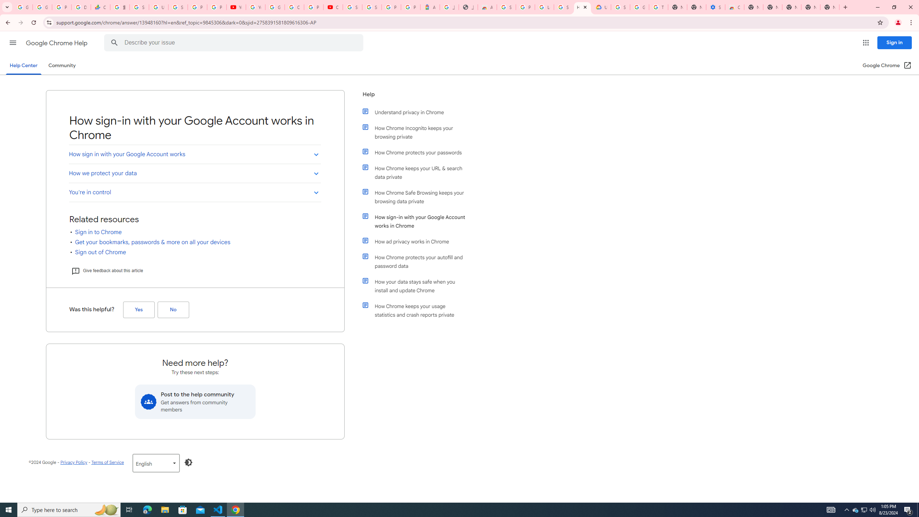 This screenshot has height=517, width=919. I want to click on Enable Dark Mode, so click(189, 462).